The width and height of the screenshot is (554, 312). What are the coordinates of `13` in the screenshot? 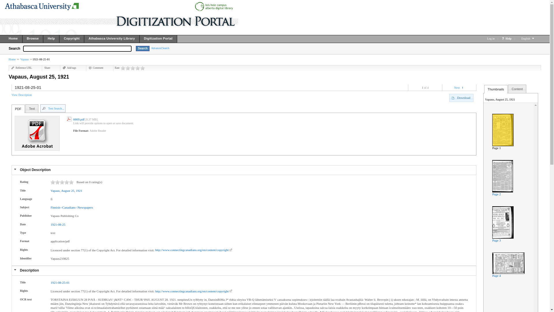 It's located at (67, 182).